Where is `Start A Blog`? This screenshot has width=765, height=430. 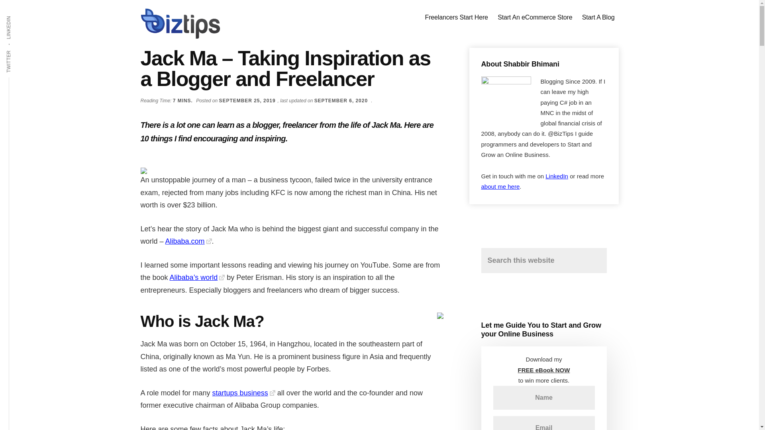 Start A Blog is located at coordinates (598, 18).